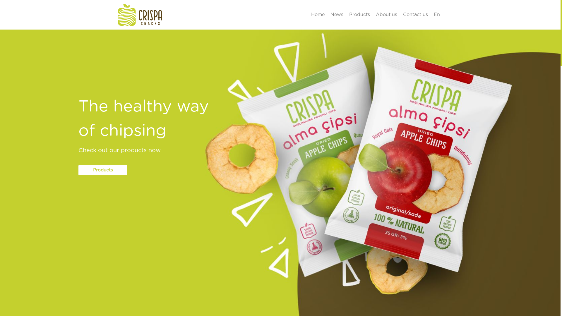  What do you see at coordinates (337, 15) in the screenshot?
I see `News` at bounding box center [337, 15].